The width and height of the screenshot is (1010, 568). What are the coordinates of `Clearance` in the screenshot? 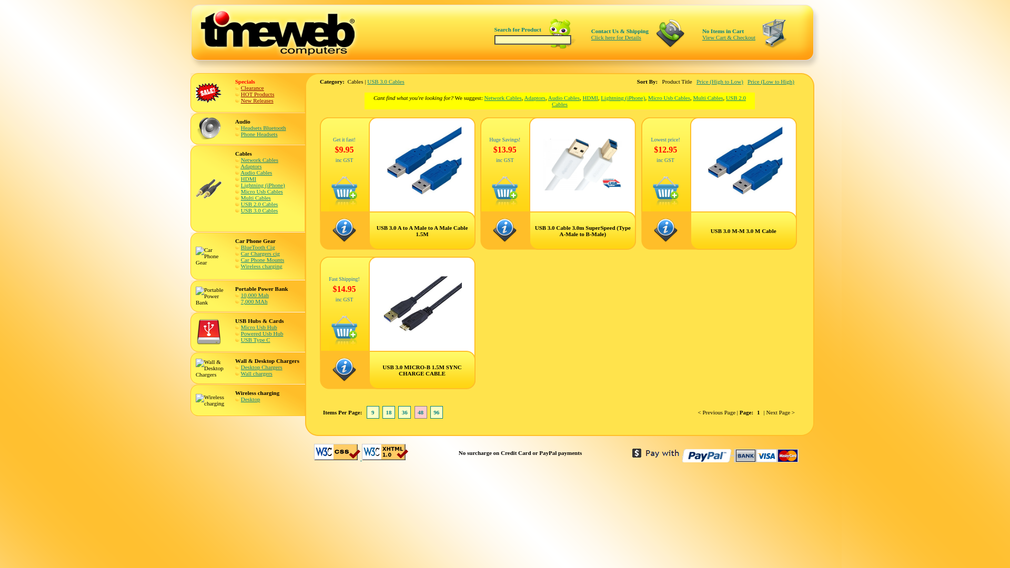 It's located at (252, 88).